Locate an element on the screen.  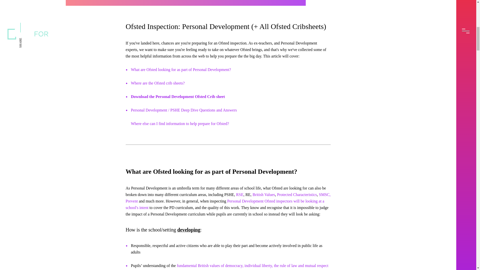
Where are the Ofsted crib sheets? is located at coordinates (158, 83).